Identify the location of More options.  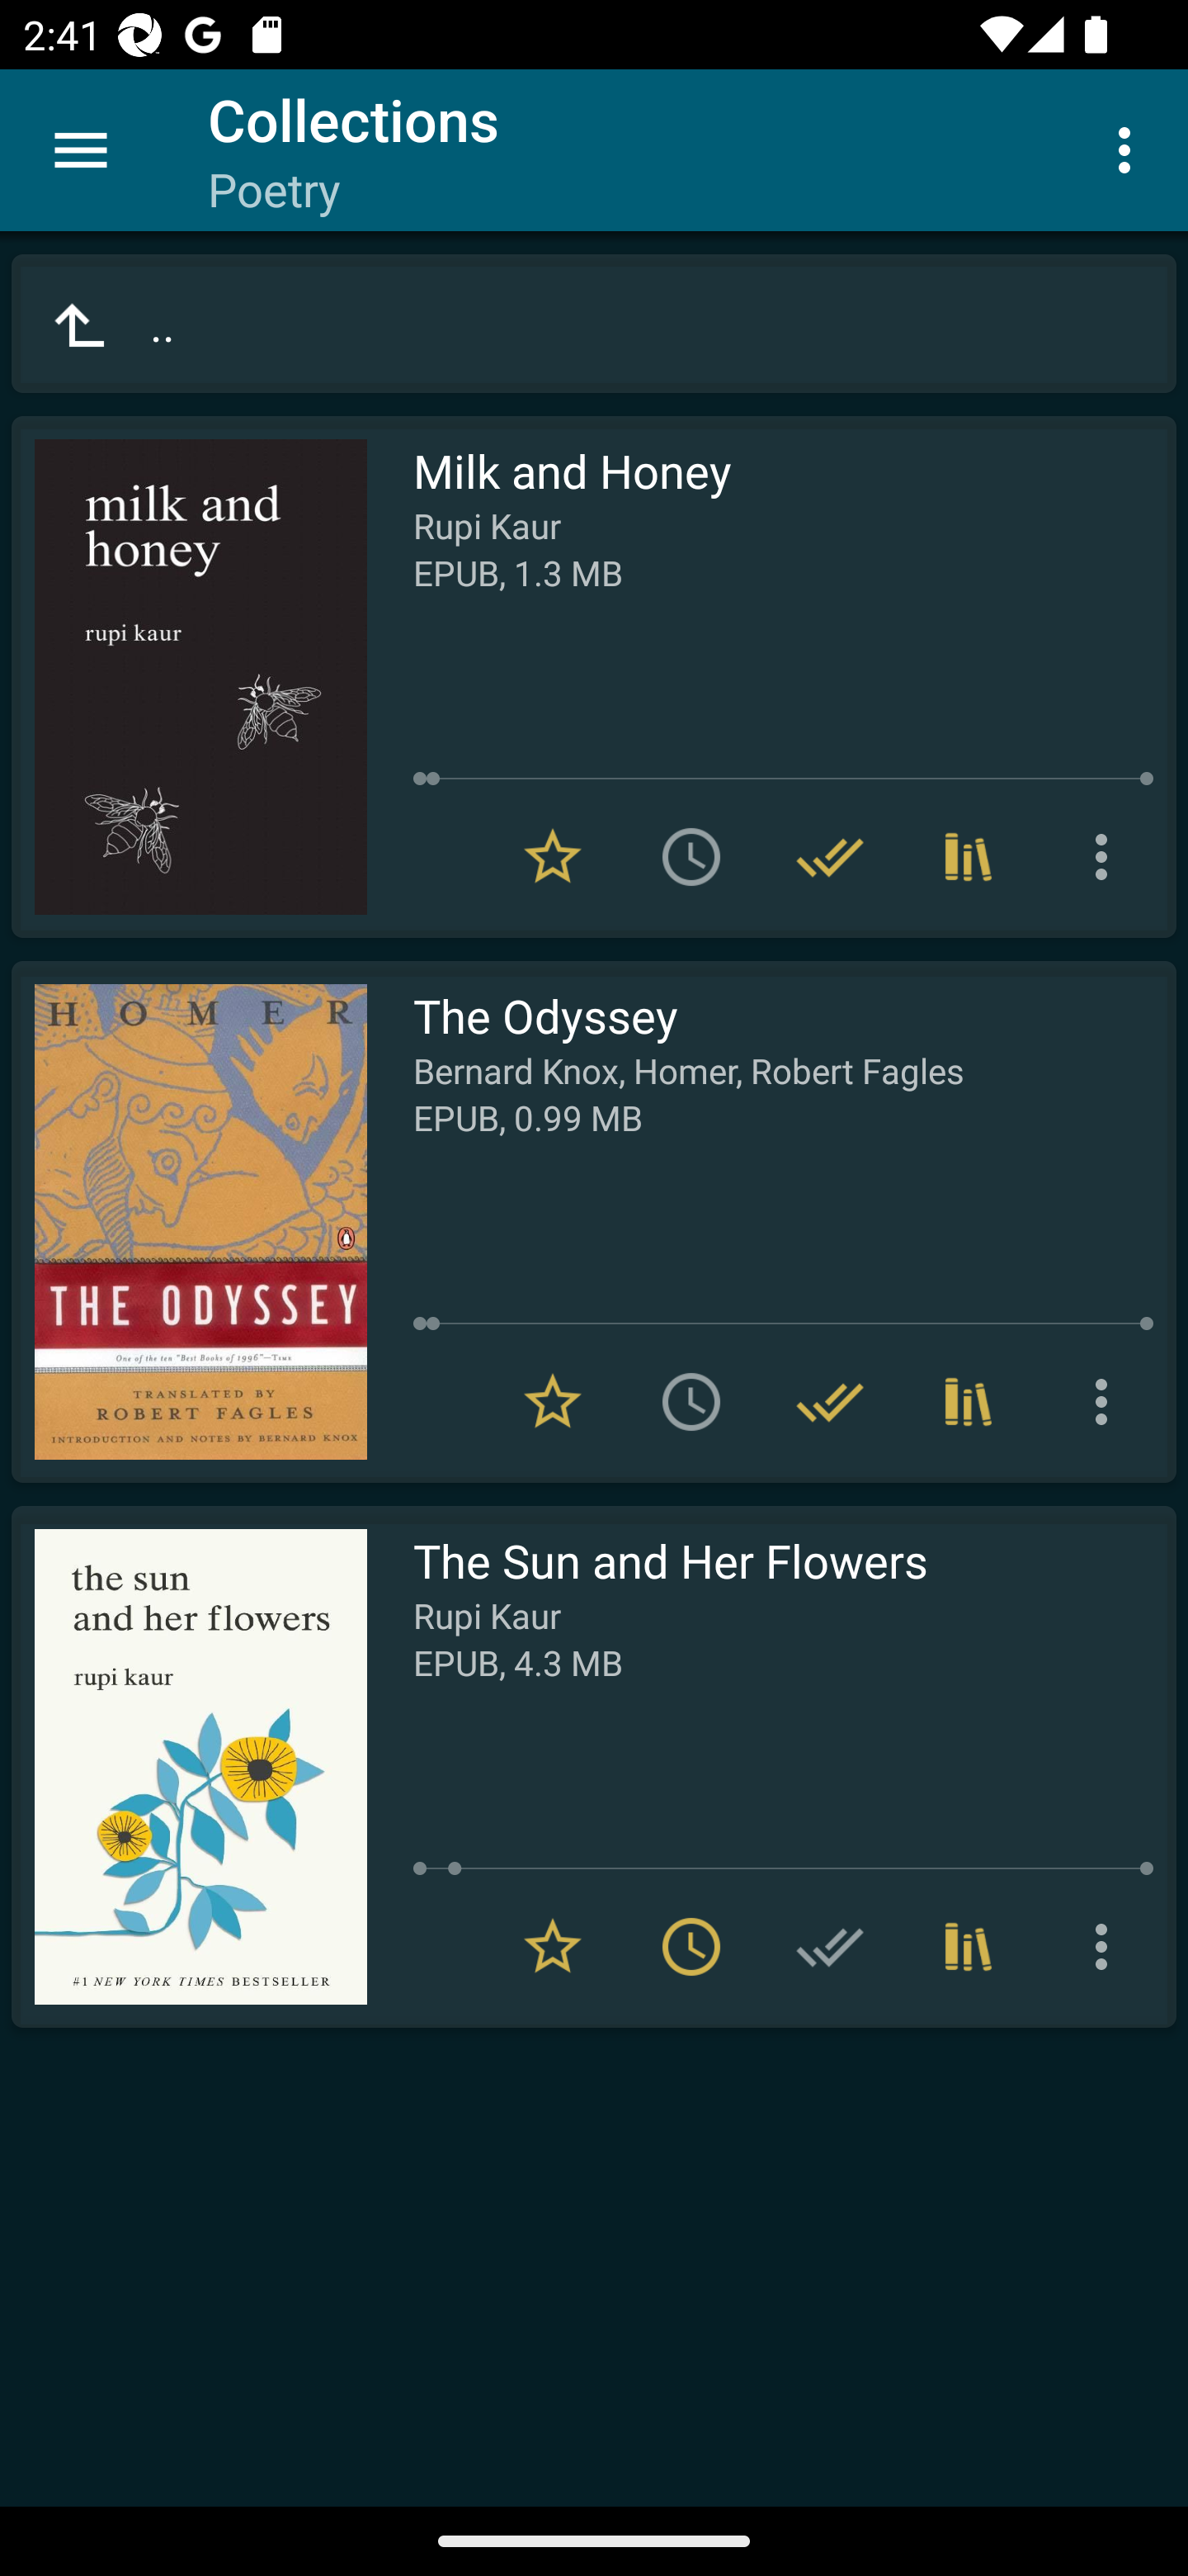
(1130, 149).